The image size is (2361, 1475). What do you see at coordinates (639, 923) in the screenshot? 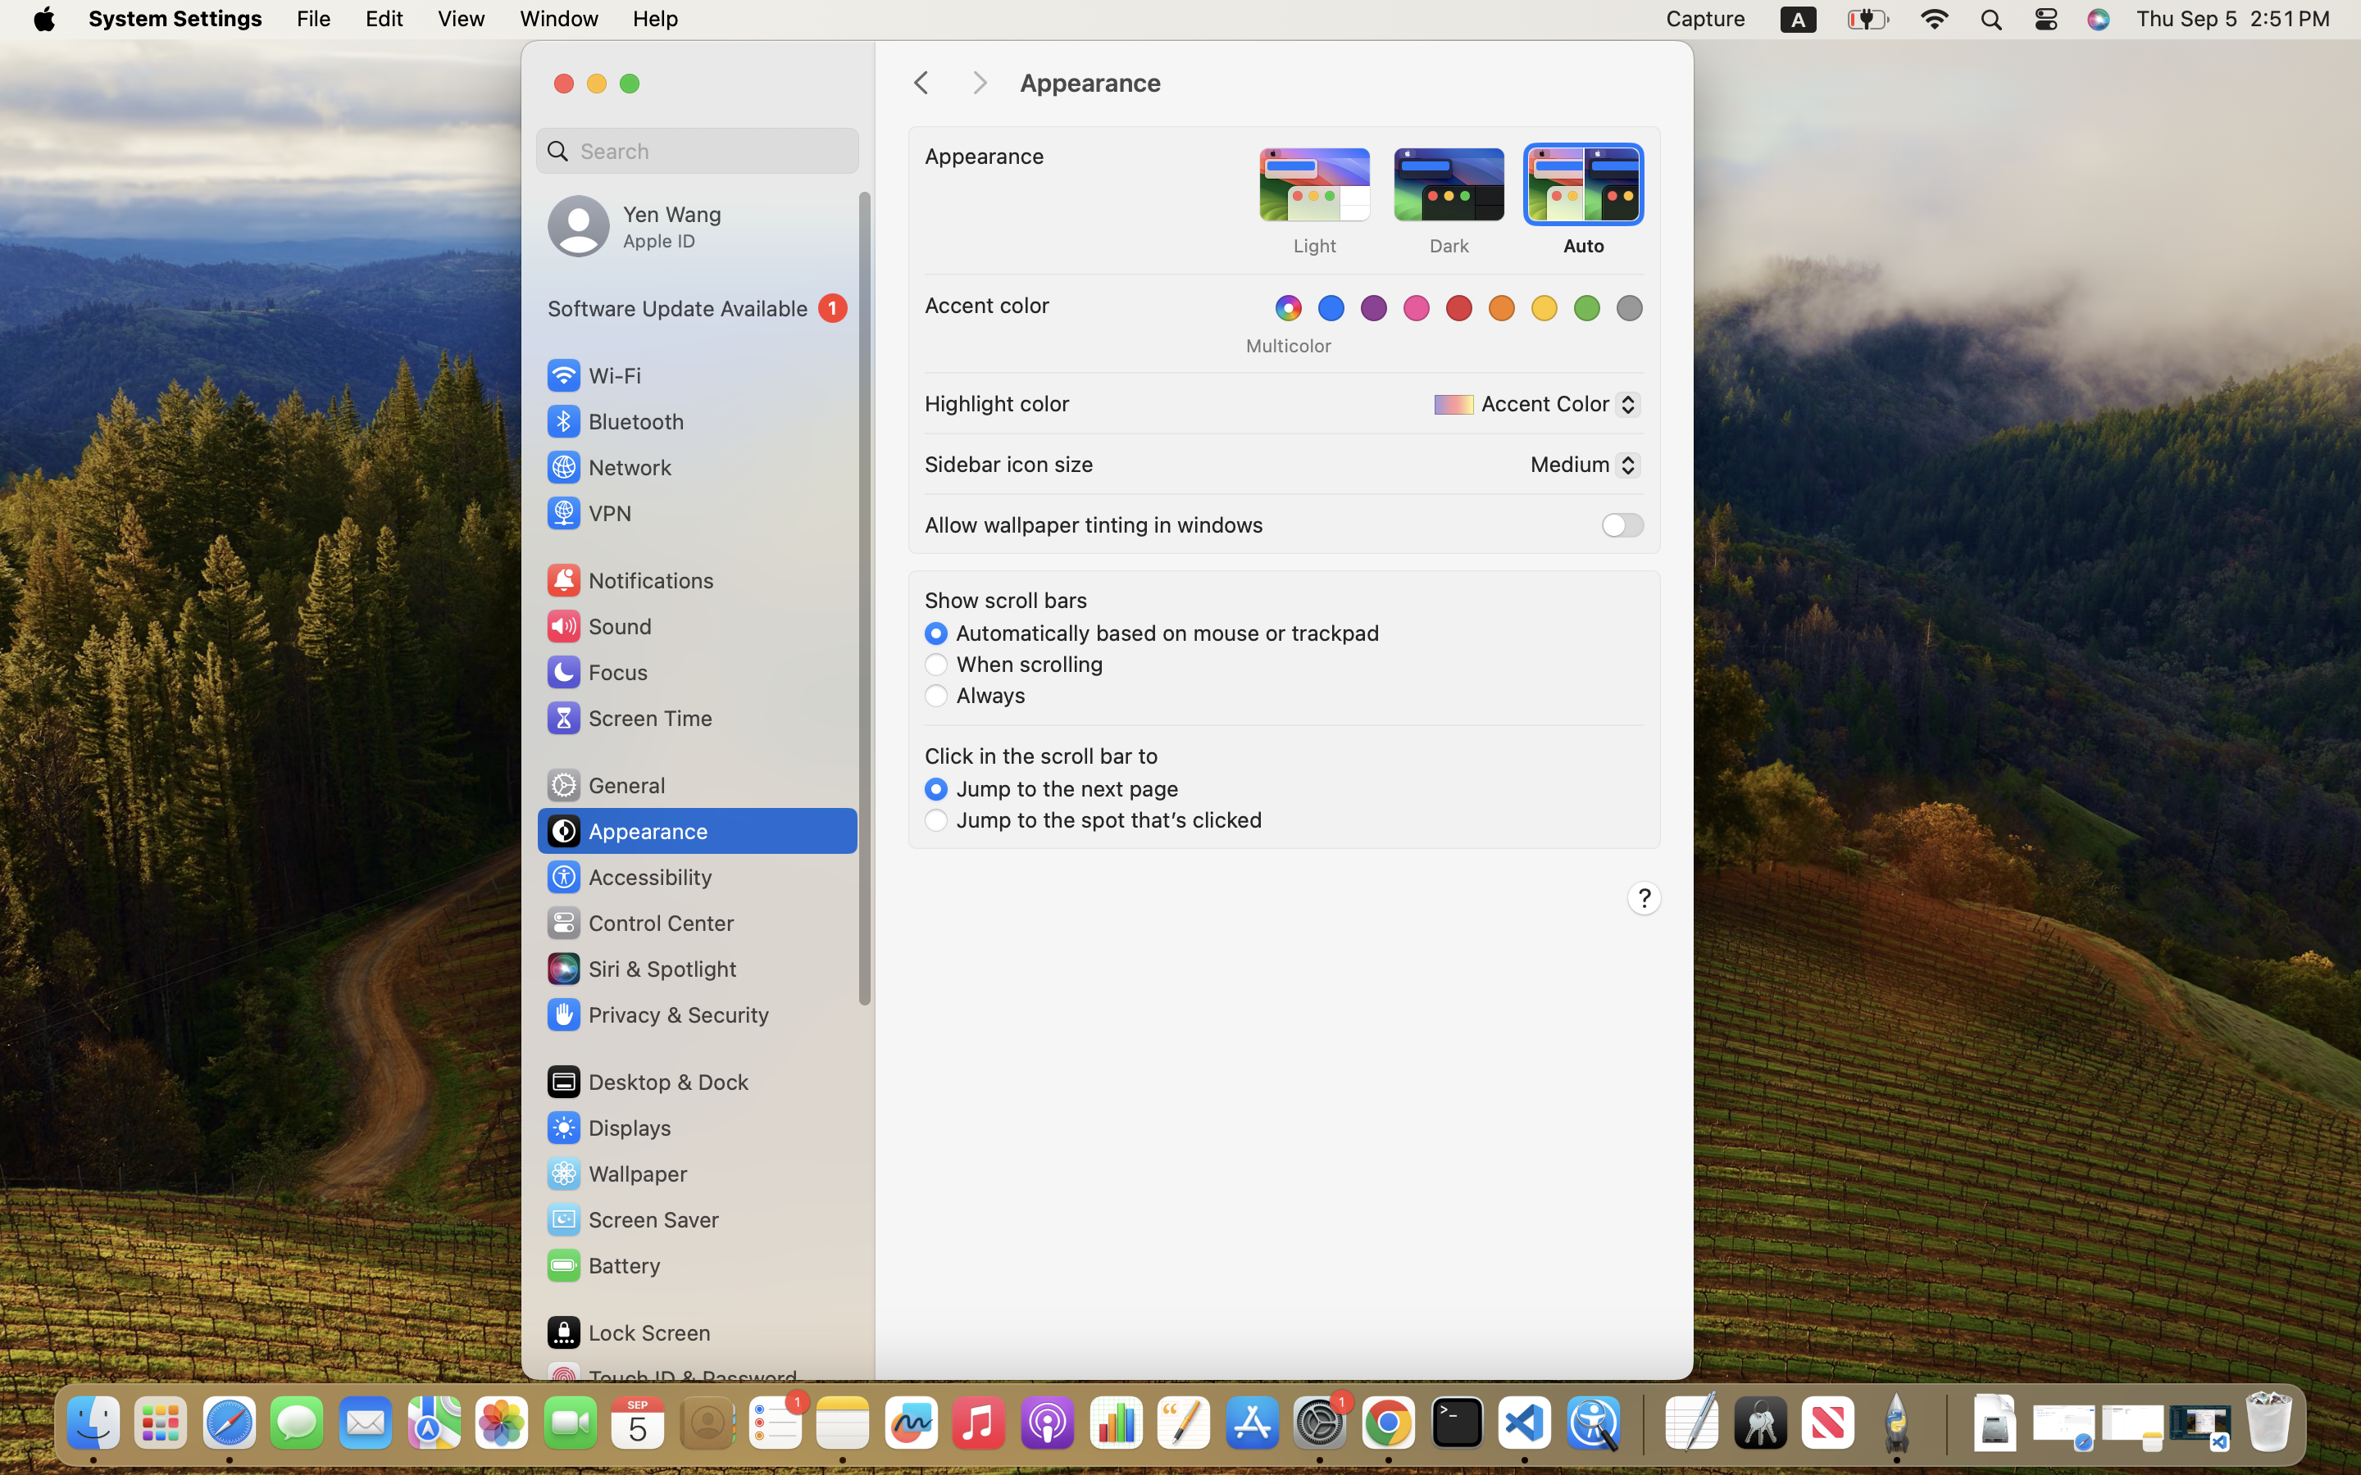
I see `Control Center` at bounding box center [639, 923].